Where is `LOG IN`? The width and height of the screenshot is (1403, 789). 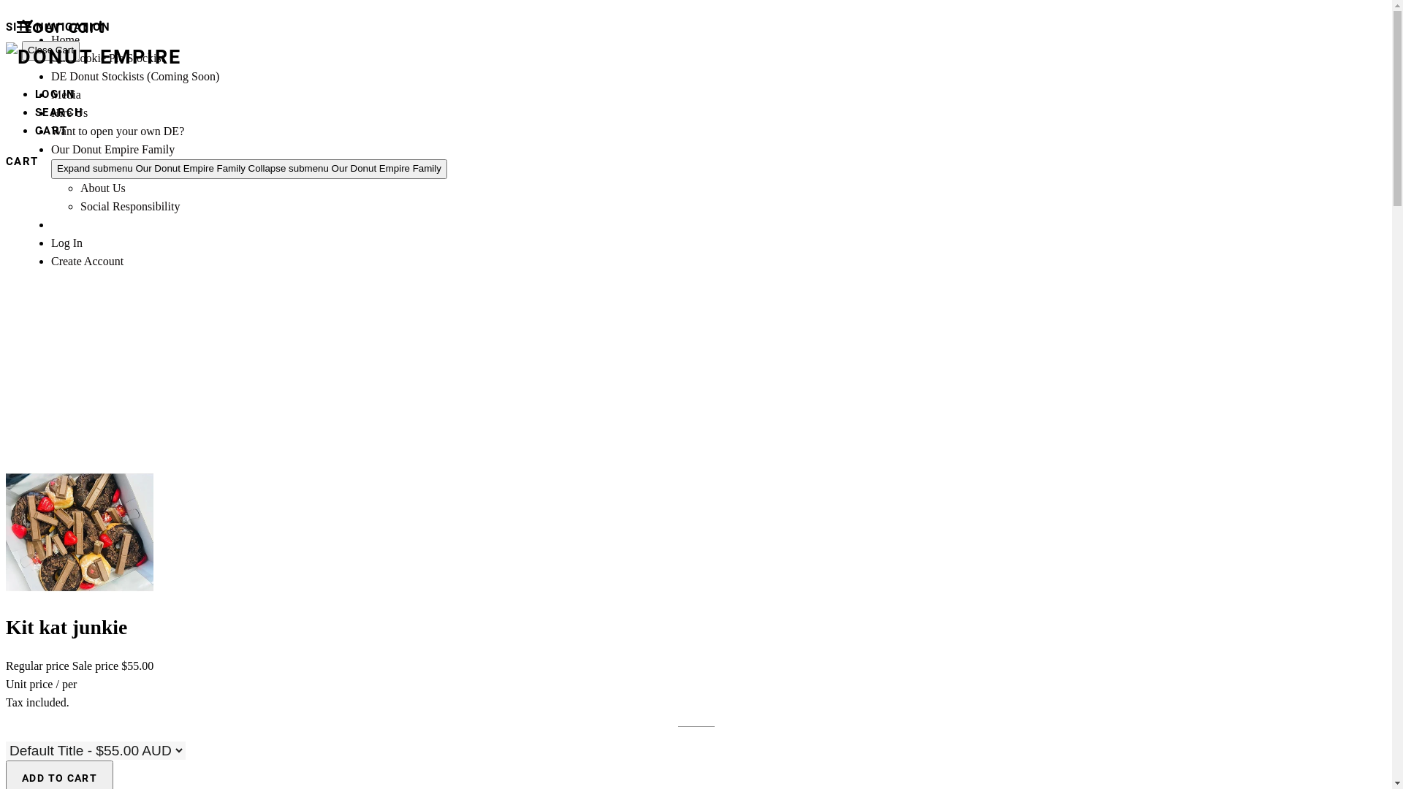
LOG IN is located at coordinates (56, 94).